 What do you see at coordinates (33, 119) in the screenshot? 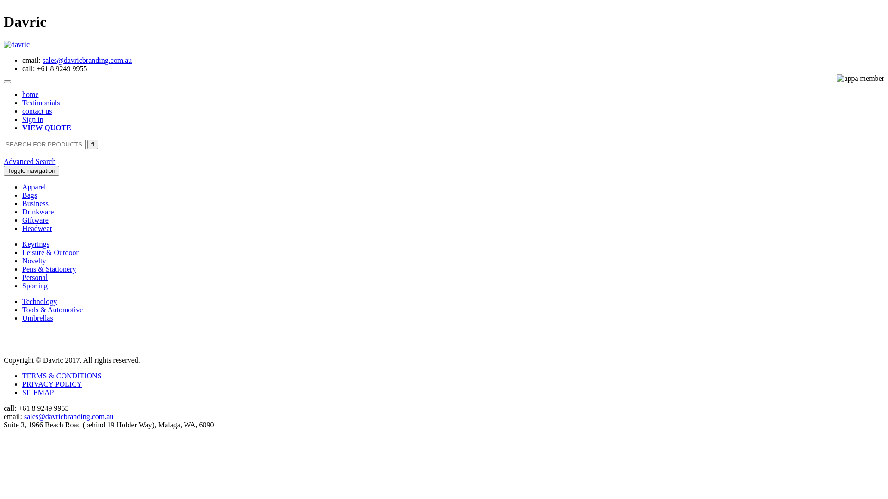
I see `Sign in` at bounding box center [33, 119].